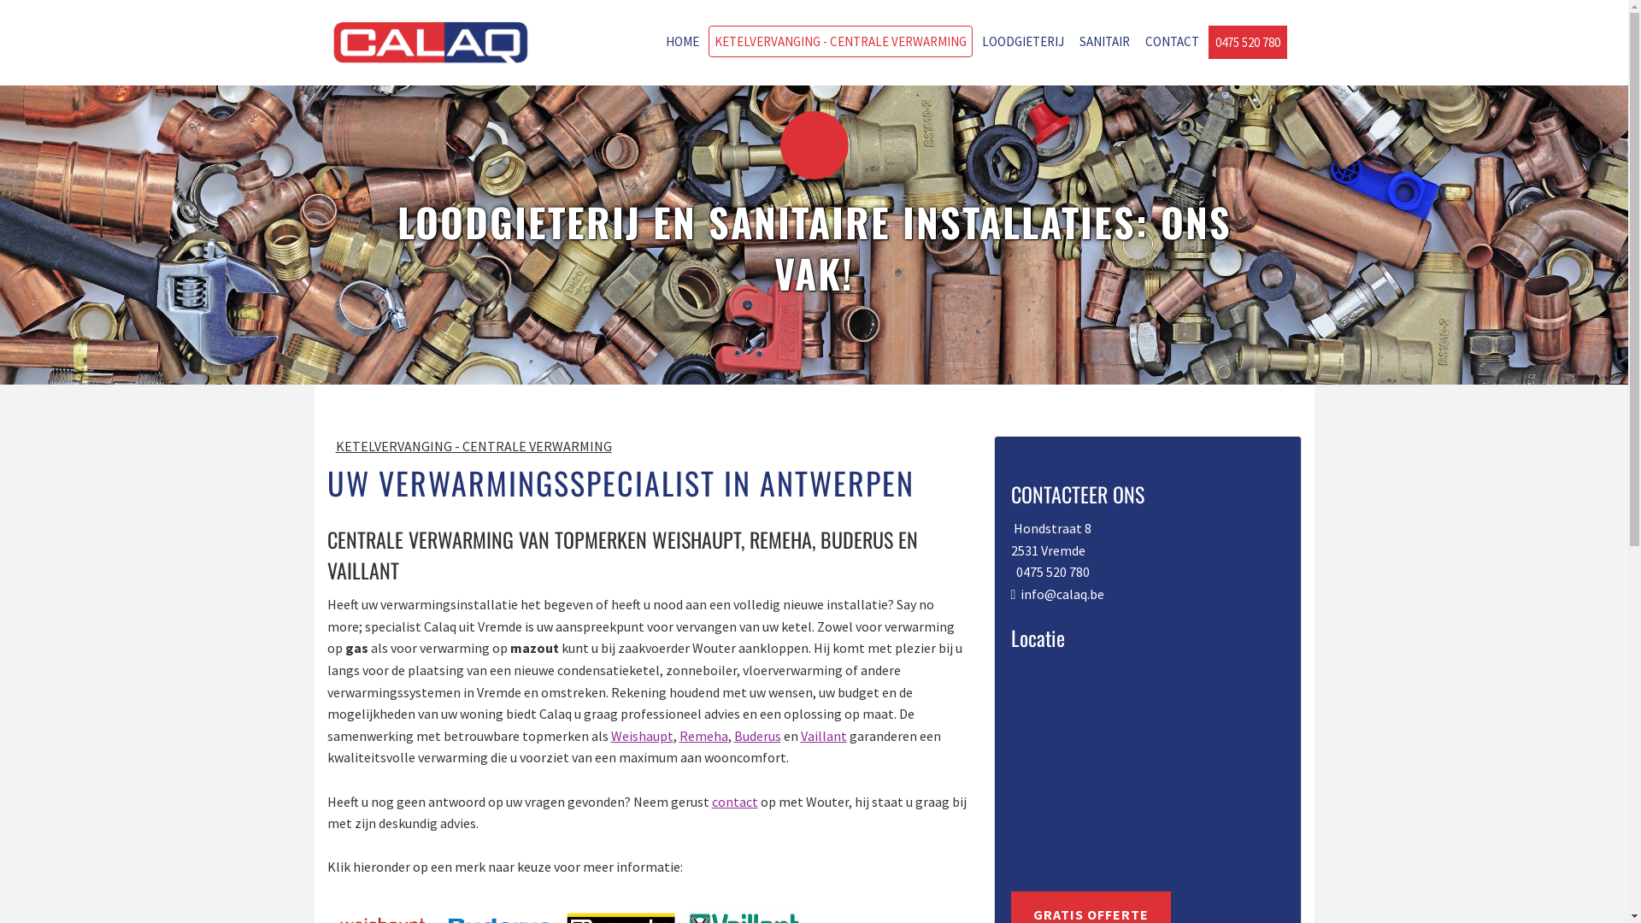 The height and width of the screenshot is (923, 1641). What do you see at coordinates (1023, 41) in the screenshot?
I see `LOODGIETERIJ` at bounding box center [1023, 41].